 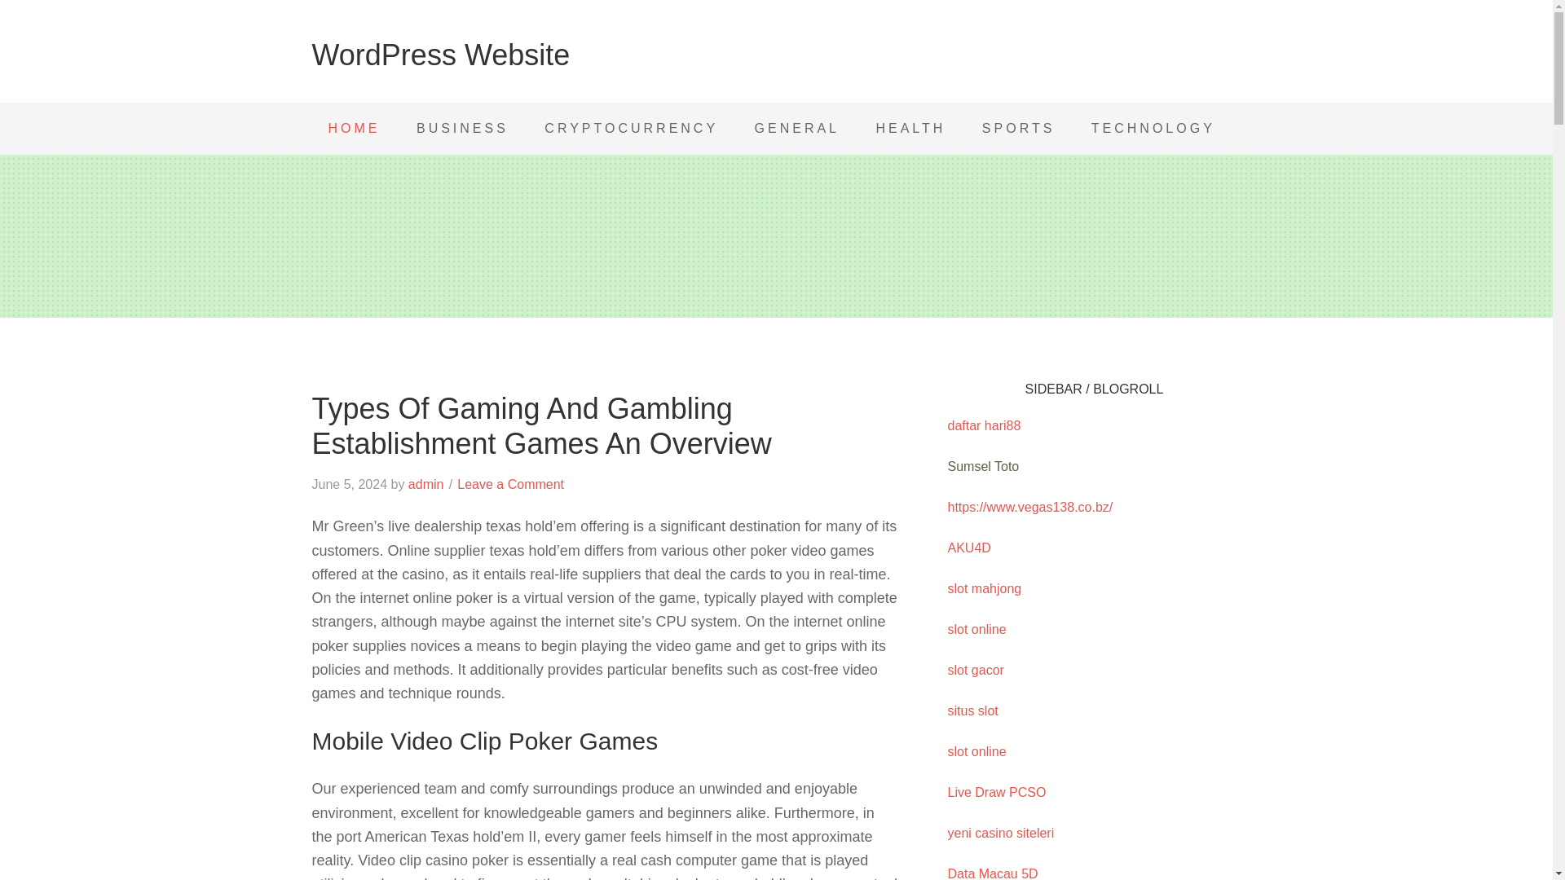 What do you see at coordinates (968, 548) in the screenshot?
I see `AKU4D` at bounding box center [968, 548].